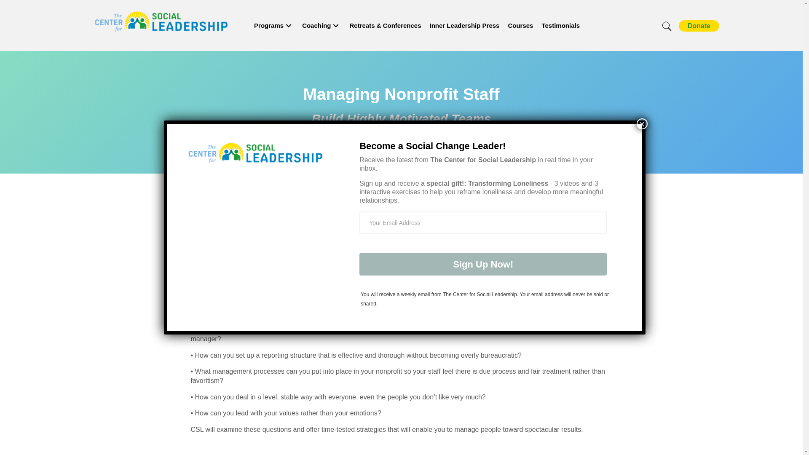 This screenshot has width=809, height=455. What do you see at coordinates (274, 25) in the screenshot?
I see `Programs` at bounding box center [274, 25].